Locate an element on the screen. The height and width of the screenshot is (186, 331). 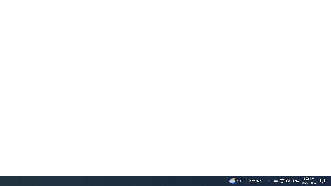
Vertical Small Increase is located at coordinates (282, 181).